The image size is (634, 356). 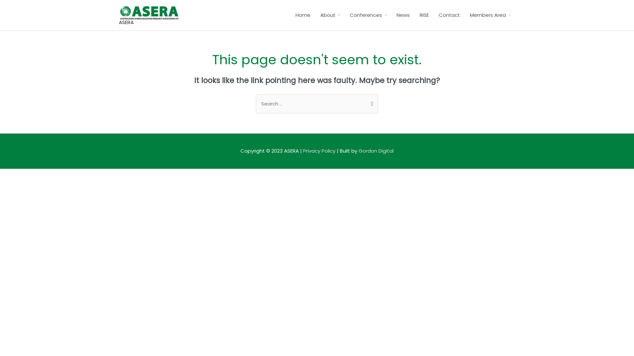 I want to click on Search, so click(x=370, y=103).